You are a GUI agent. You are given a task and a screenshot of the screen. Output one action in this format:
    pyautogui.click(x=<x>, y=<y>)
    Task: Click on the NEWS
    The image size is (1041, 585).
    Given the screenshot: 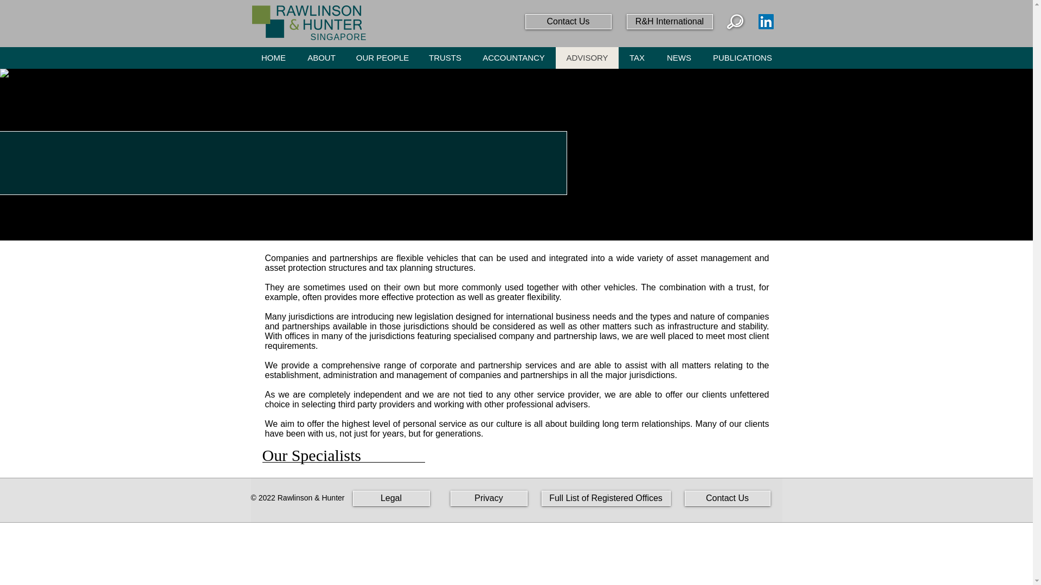 What is the action you would take?
    pyautogui.click(x=678, y=58)
    